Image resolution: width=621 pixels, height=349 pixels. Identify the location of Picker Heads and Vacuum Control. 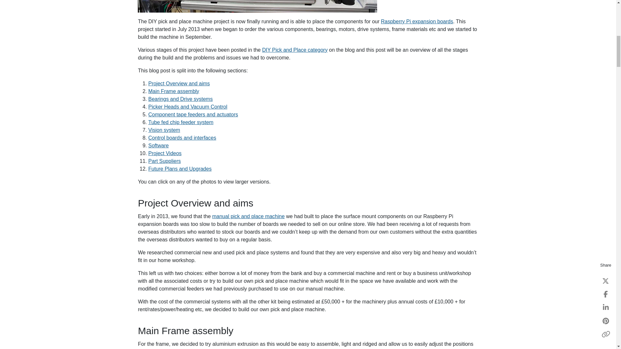
(188, 107).